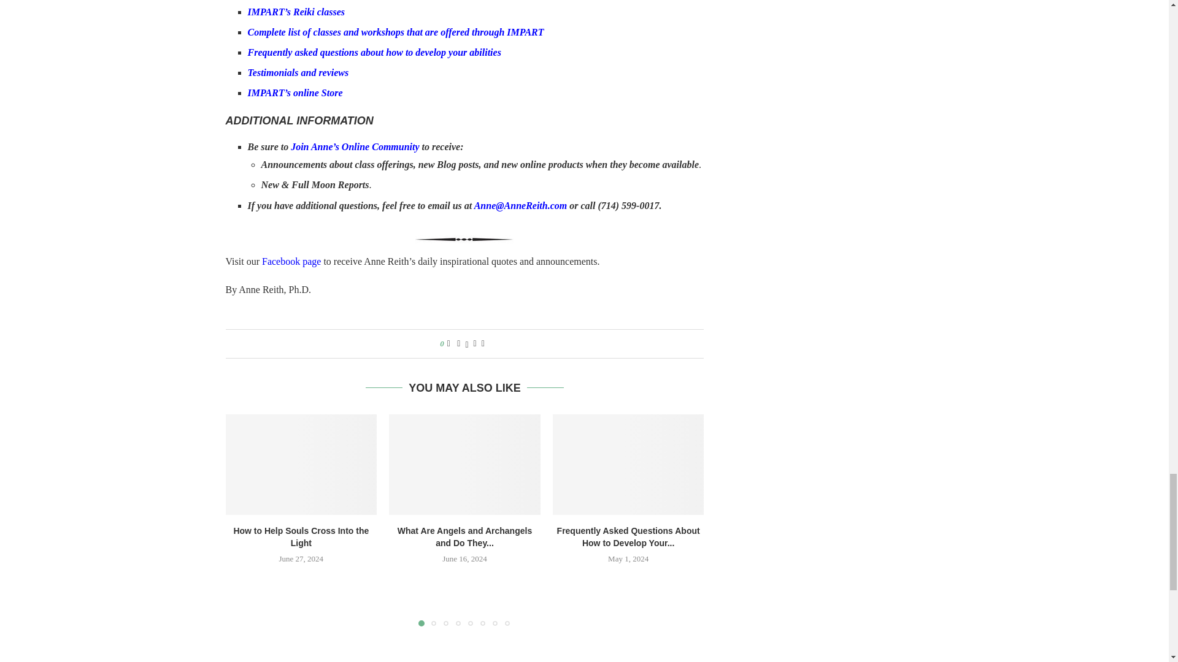  I want to click on Like, so click(448, 343).